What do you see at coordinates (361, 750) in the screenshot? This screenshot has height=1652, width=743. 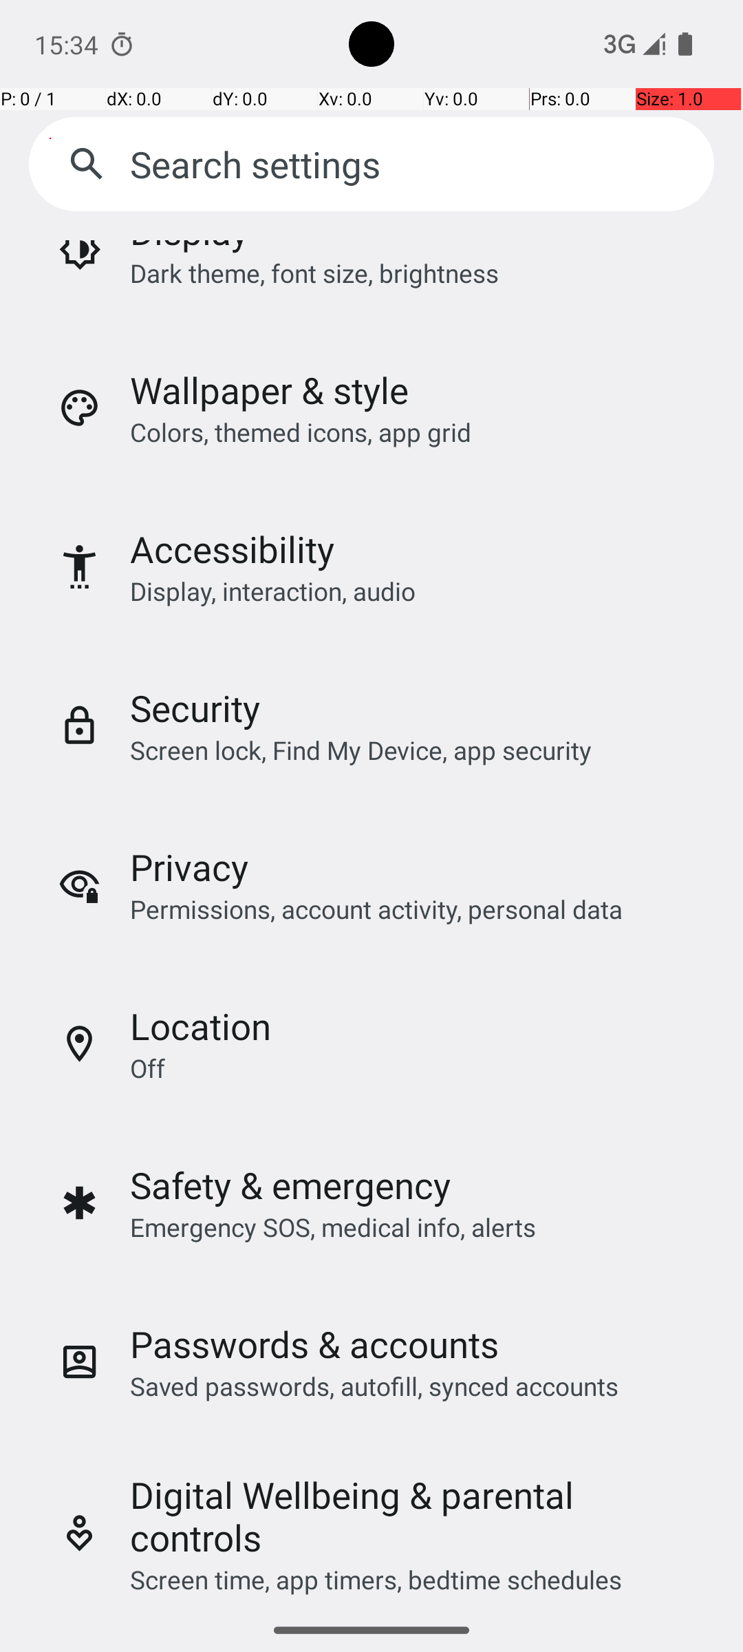 I see `Screen lock, Find My Device, app security` at bounding box center [361, 750].